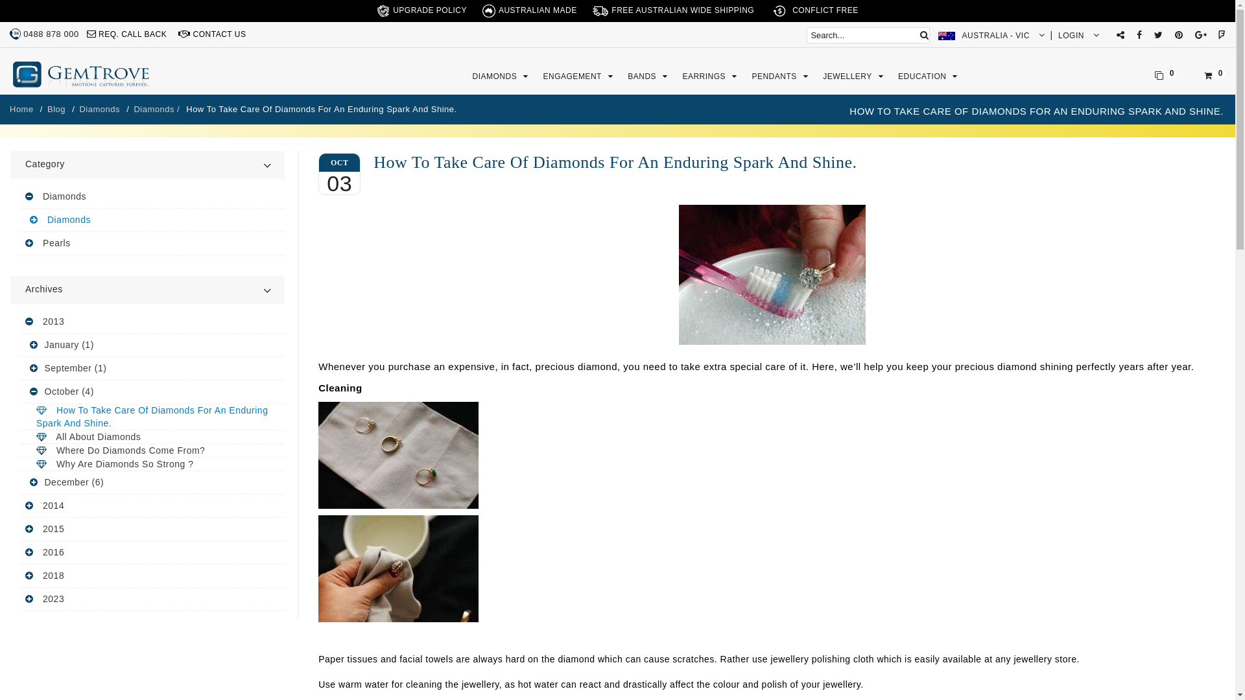 Image resolution: width=1245 pixels, height=700 pixels. Describe the element at coordinates (72, 6) in the screenshot. I see `0` at that location.